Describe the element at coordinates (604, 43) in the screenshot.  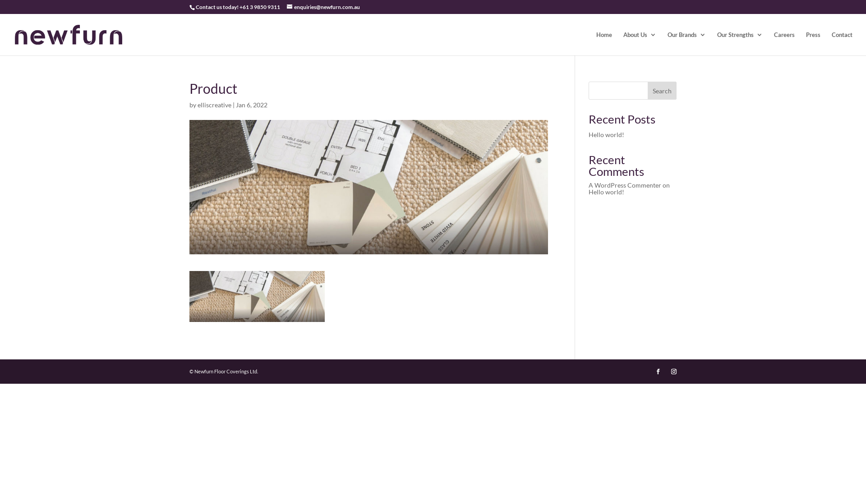
I see `Home` at that location.